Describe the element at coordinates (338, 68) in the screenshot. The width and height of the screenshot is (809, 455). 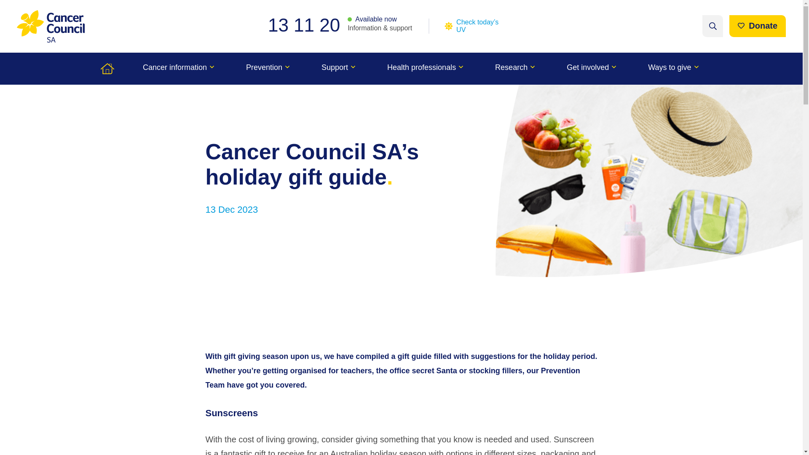
I see `Support` at that location.